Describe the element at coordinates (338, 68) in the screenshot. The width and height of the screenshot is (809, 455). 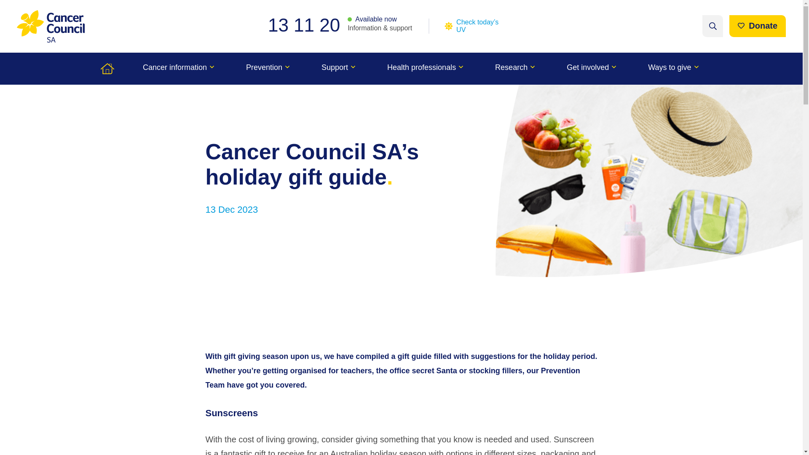
I see `Support` at that location.